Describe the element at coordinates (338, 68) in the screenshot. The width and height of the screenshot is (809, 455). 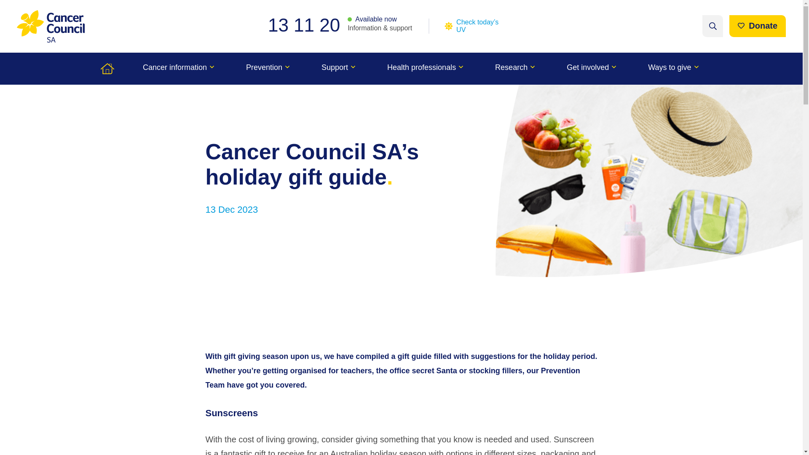
I see `Support` at that location.